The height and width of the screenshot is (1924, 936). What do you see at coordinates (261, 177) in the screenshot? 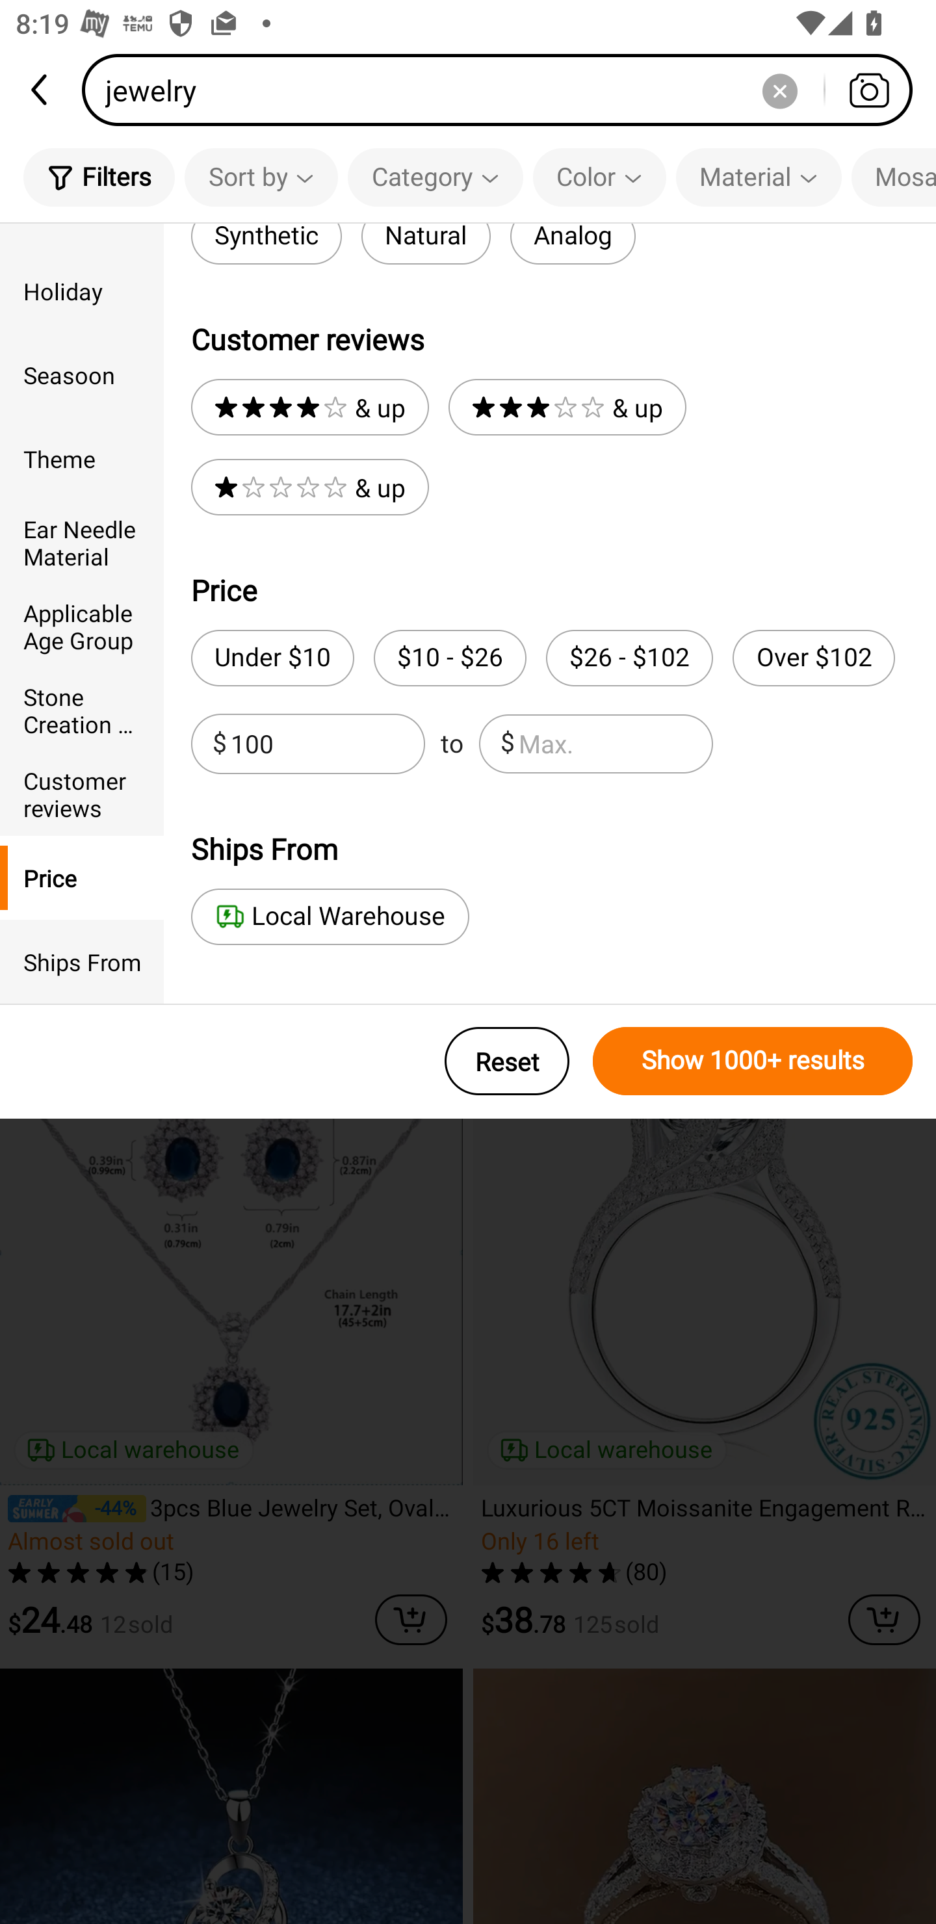
I see `Sort by` at bounding box center [261, 177].